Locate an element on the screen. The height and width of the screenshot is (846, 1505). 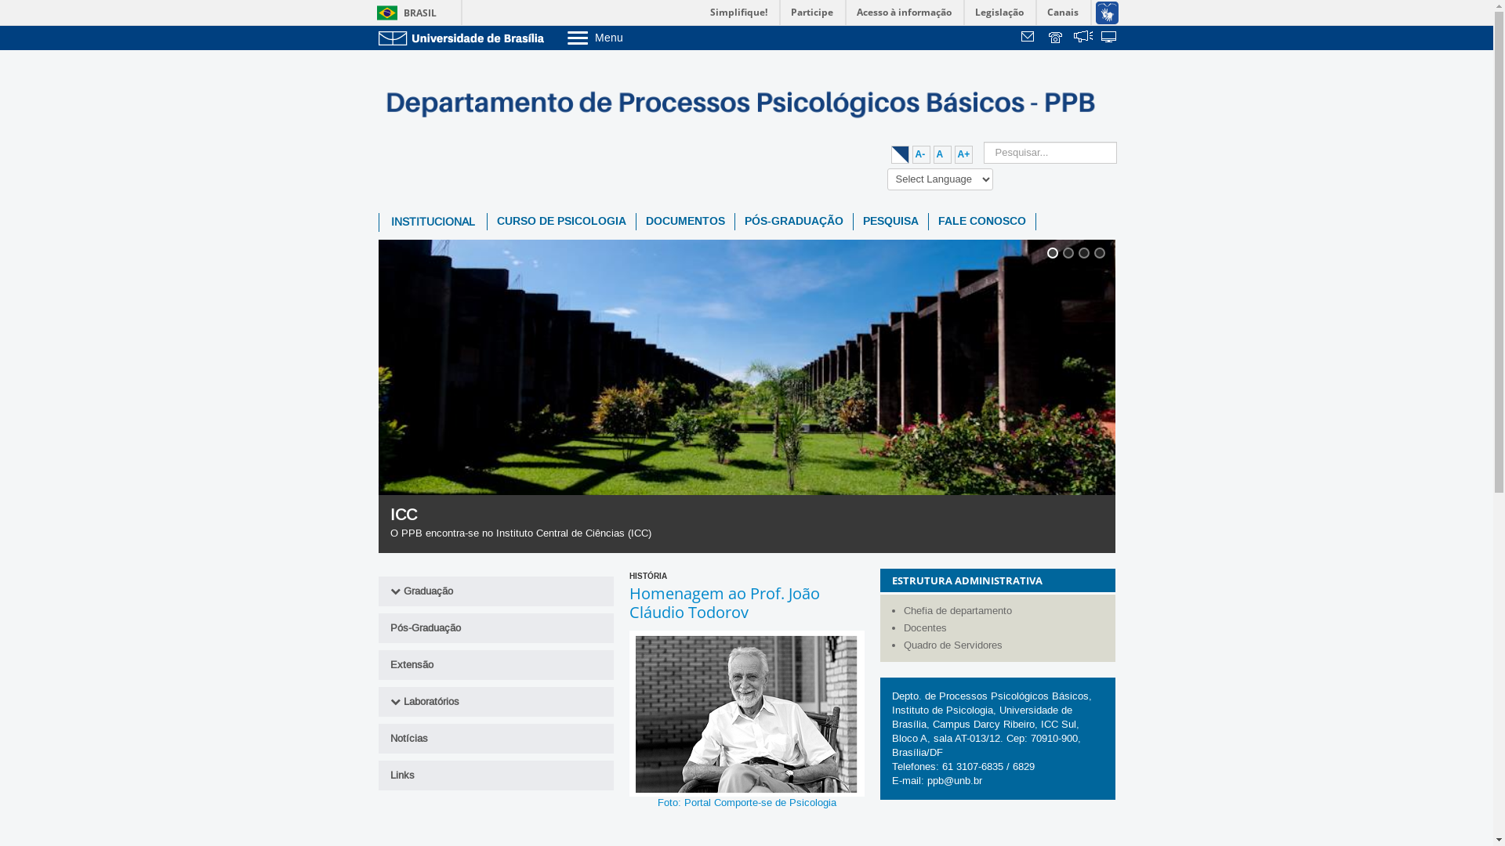
 Foto: Portal Comporte-se de Psicologia is located at coordinates (746, 713).